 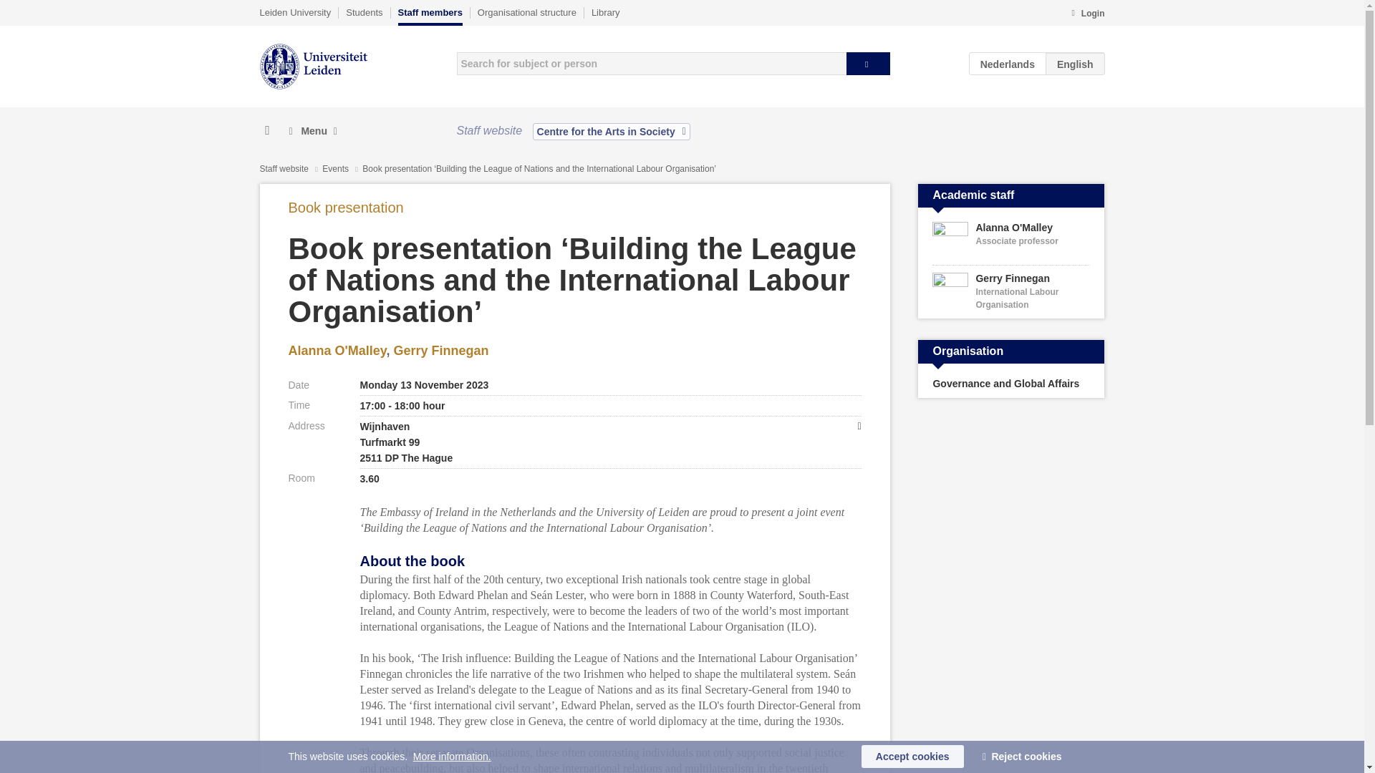 What do you see at coordinates (430, 16) in the screenshot?
I see `NL` at bounding box center [430, 16].